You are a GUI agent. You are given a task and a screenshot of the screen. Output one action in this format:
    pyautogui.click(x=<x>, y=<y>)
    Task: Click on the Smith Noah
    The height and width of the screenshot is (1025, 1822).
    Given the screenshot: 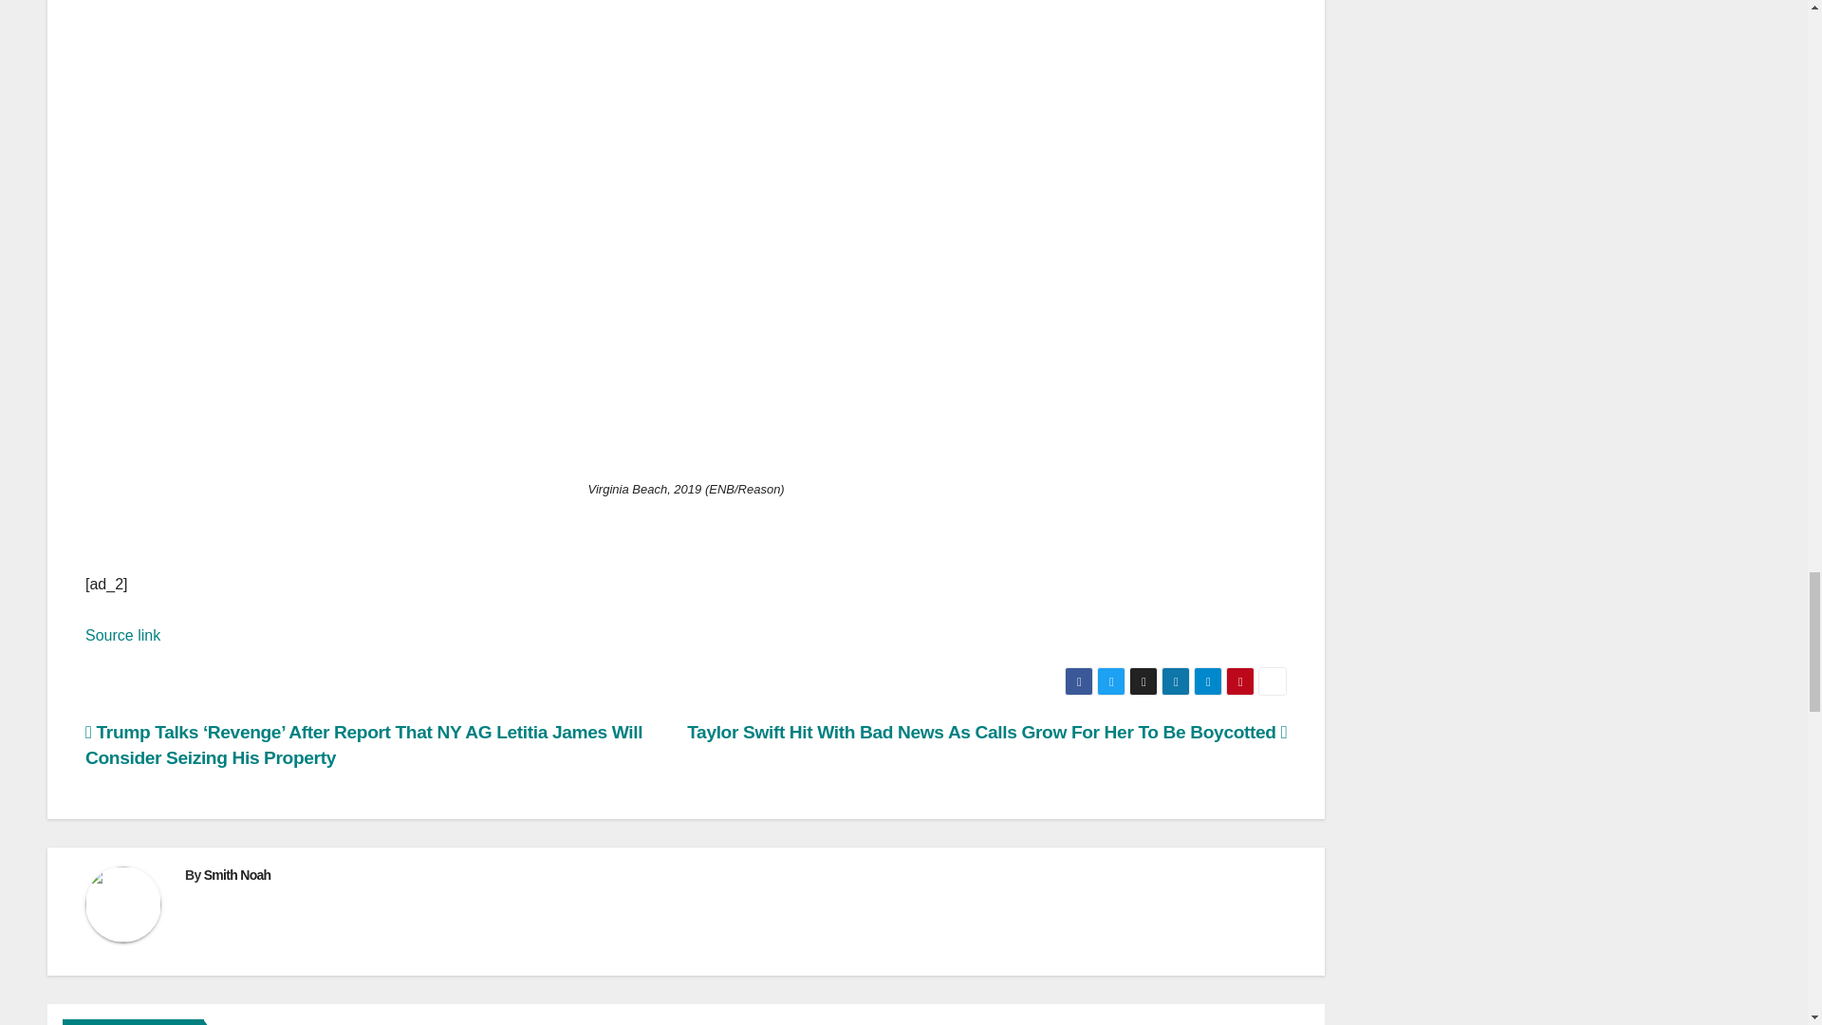 What is the action you would take?
    pyautogui.click(x=237, y=874)
    